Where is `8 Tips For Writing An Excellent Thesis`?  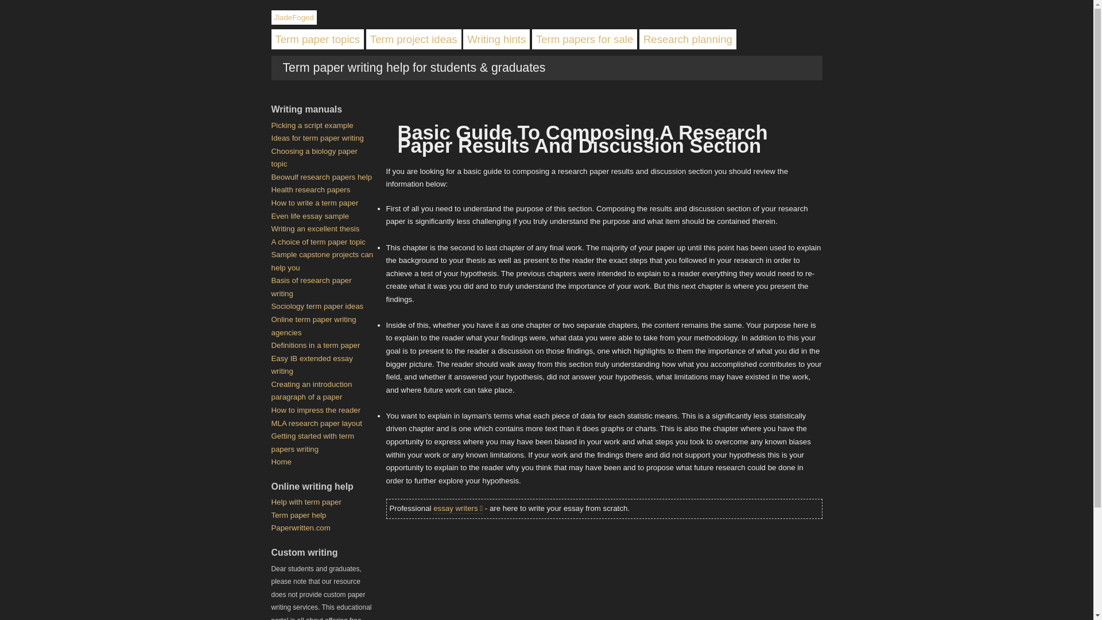 8 Tips For Writing An Excellent Thesis is located at coordinates (315, 228).